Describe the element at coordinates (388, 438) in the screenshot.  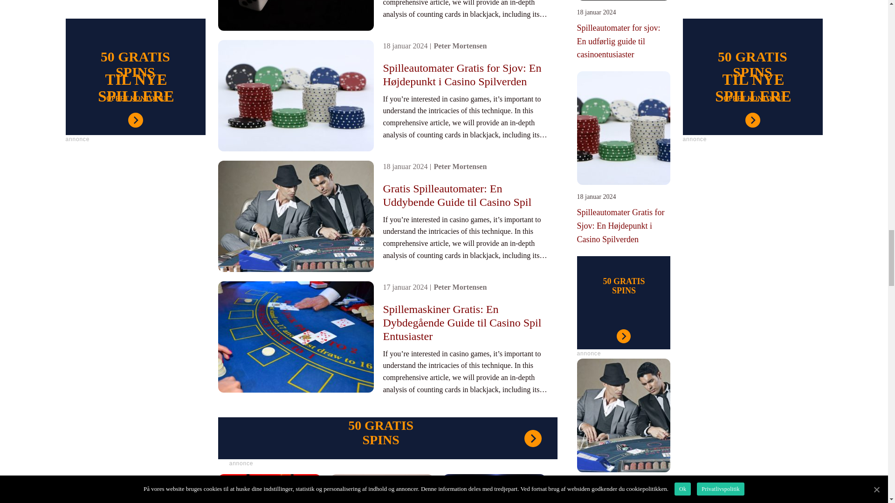
I see `Click me!` at that location.